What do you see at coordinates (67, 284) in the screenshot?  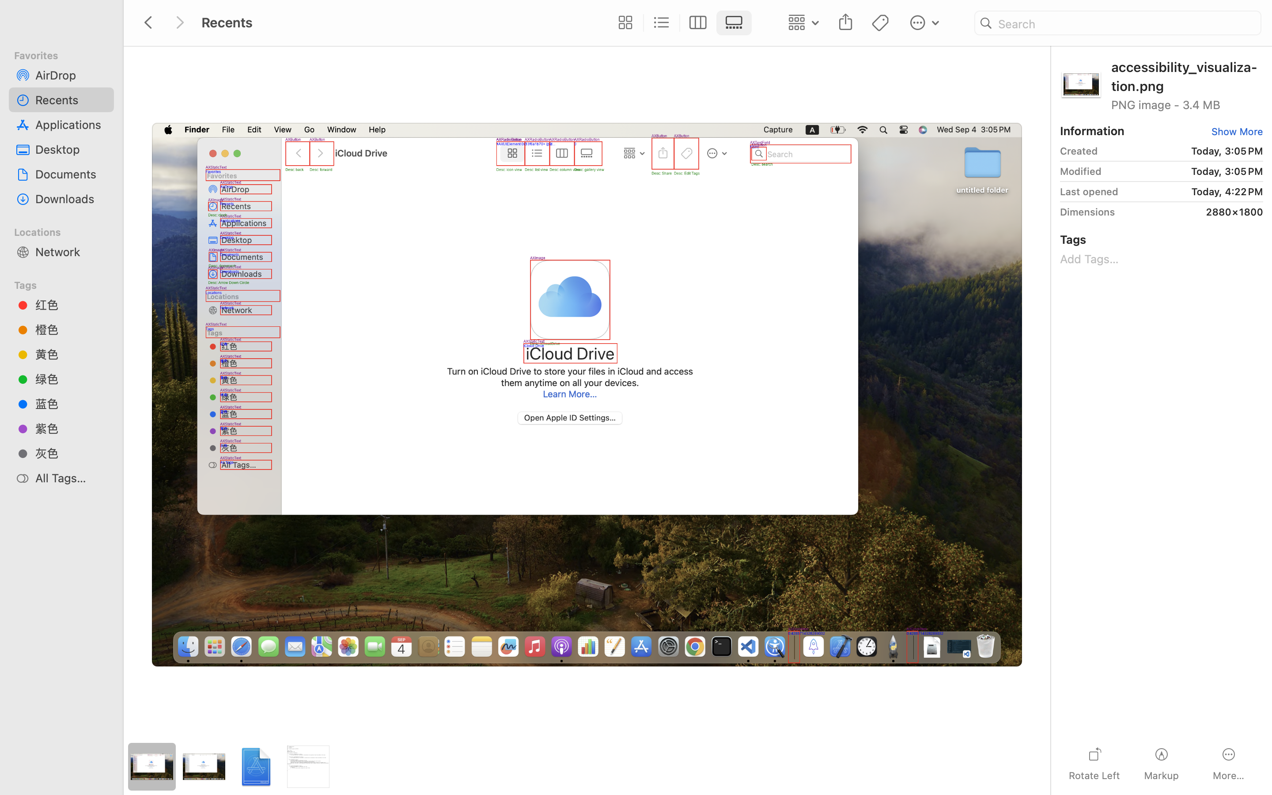 I see `Tags` at bounding box center [67, 284].